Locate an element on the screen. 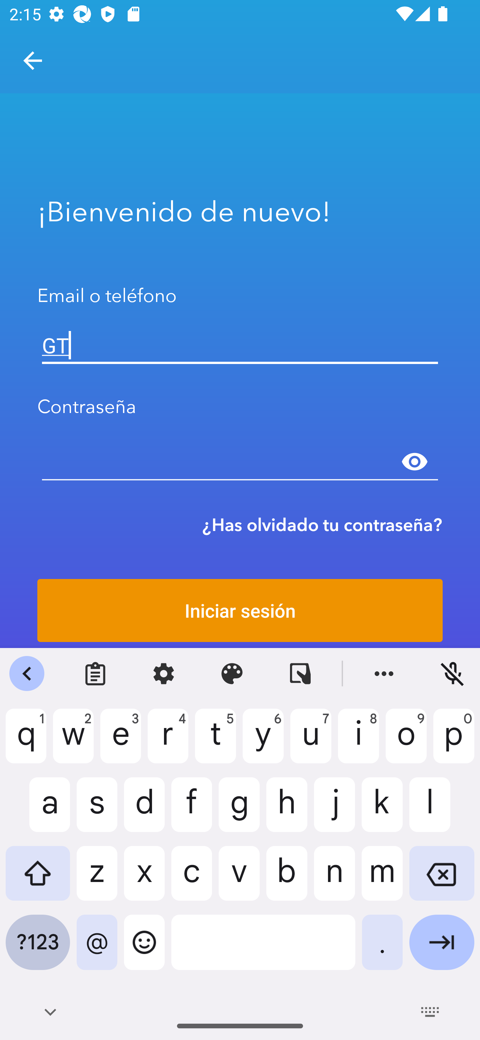  Iniciar sesión is located at coordinates (240, 610).